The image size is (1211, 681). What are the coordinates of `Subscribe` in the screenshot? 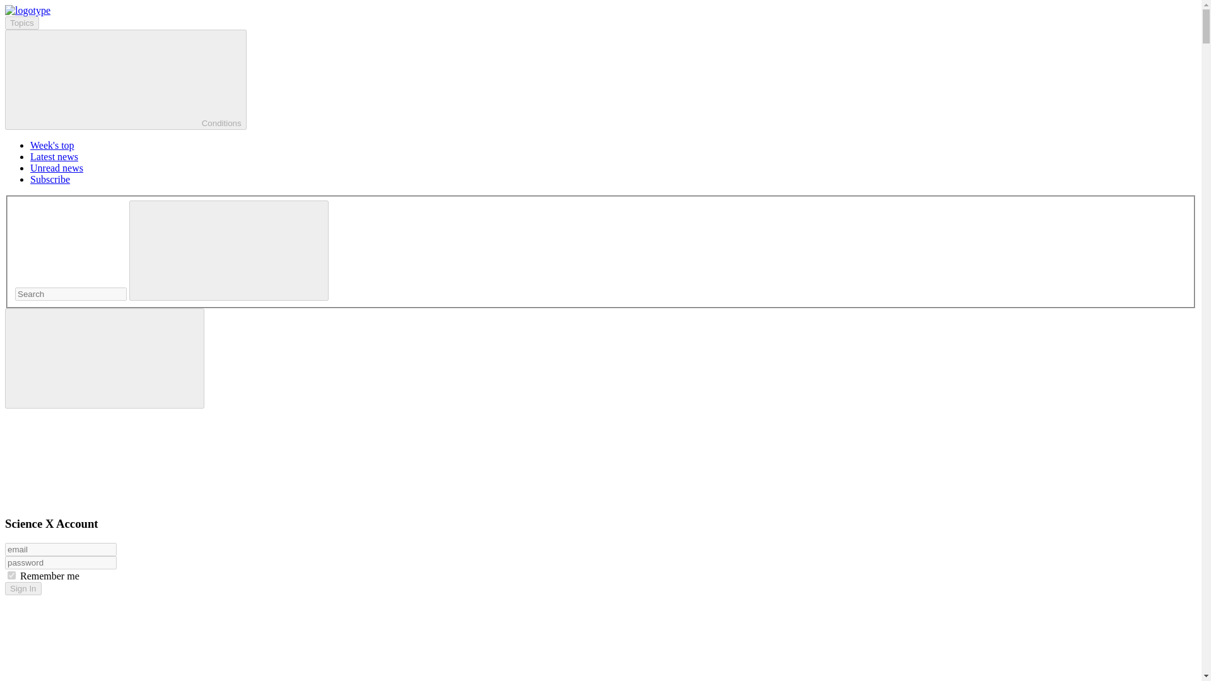 It's located at (50, 179).